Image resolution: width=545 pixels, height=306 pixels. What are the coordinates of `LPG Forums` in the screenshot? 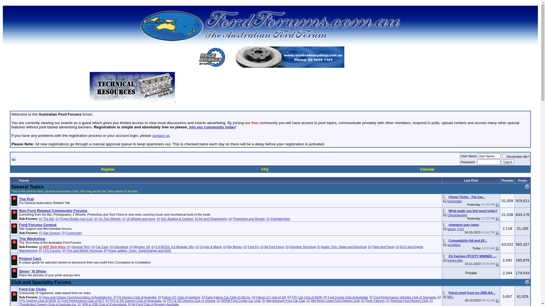 It's located at (52, 250).